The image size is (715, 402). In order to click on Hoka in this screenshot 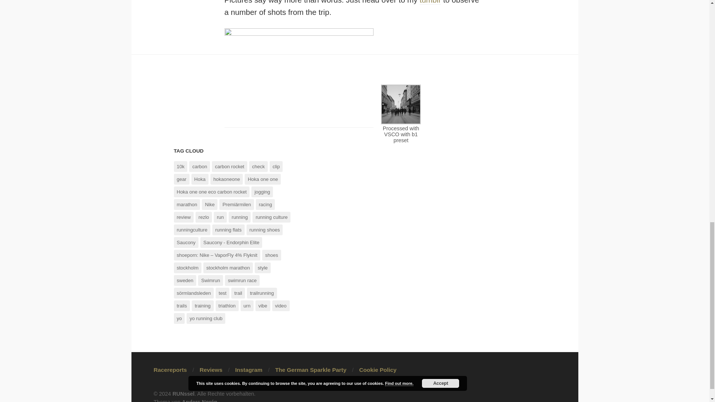, I will do `click(200, 179)`.